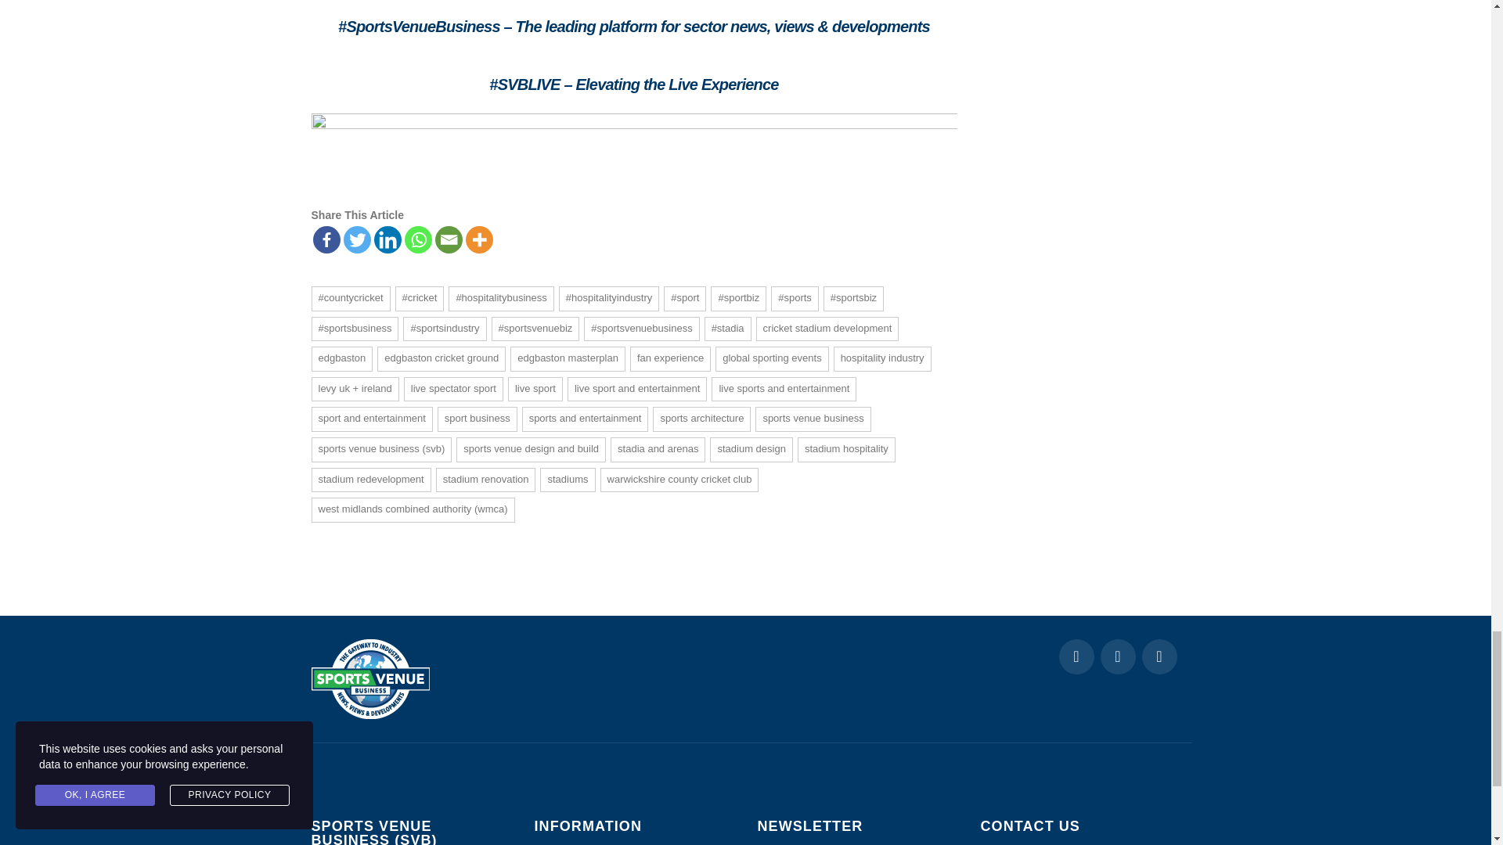 This screenshot has width=1503, height=845. What do you see at coordinates (355, 239) in the screenshot?
I see `Twitter` at bounding box center [355, 239].